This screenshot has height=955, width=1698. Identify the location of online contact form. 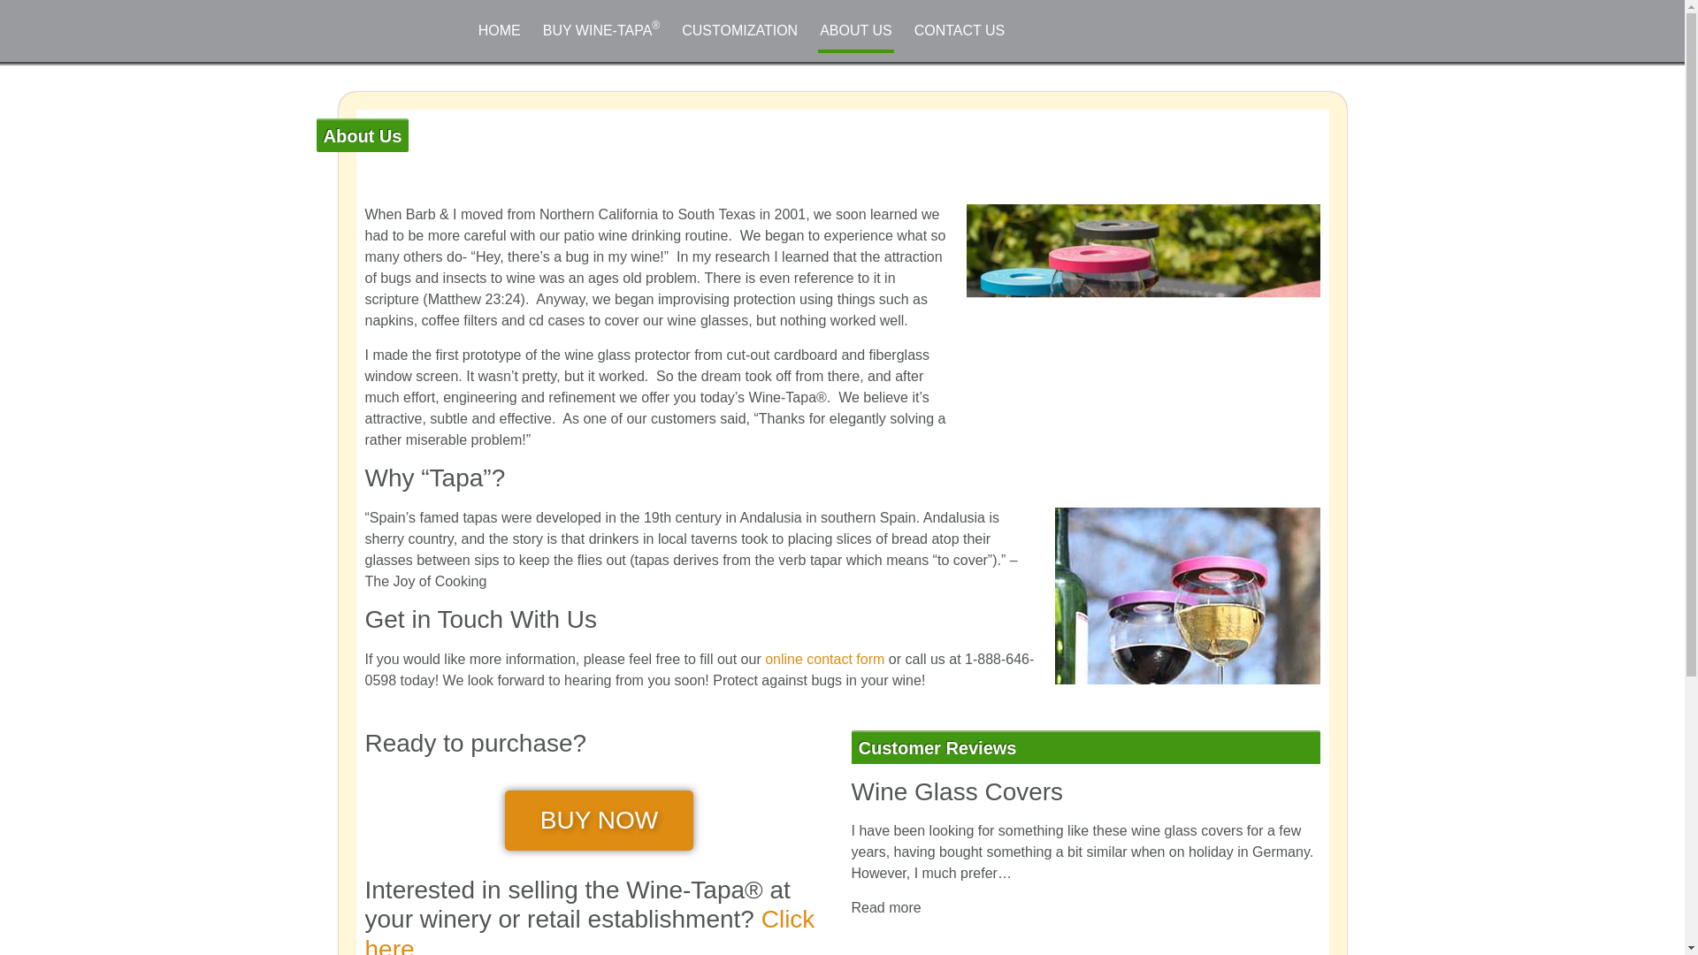
(824, 658).